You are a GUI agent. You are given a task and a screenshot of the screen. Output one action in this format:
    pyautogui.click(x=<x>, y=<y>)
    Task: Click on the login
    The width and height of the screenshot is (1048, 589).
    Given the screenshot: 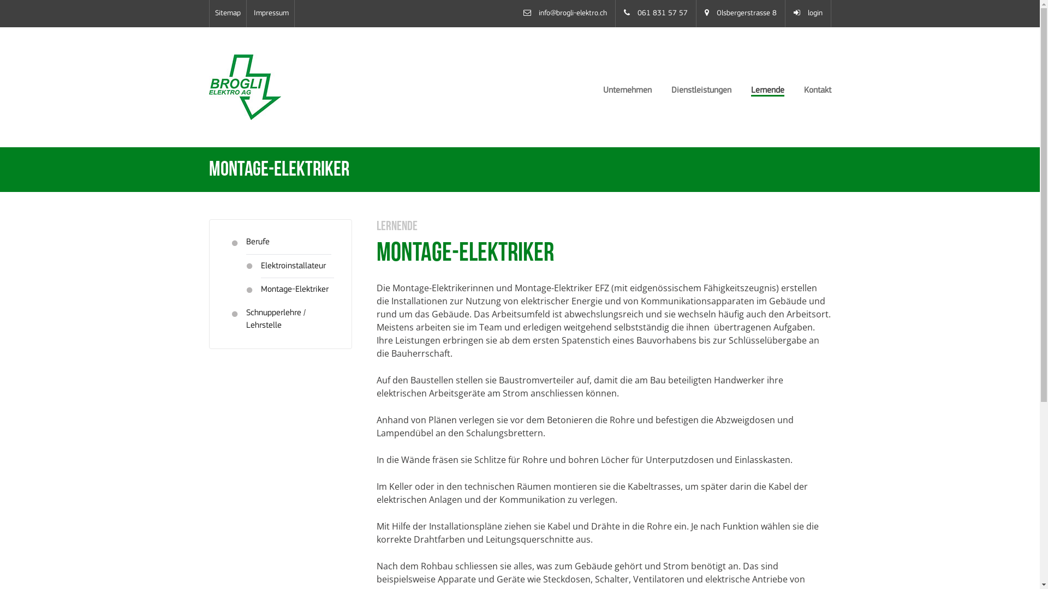 What is the action you would take?
    pyautogui.click(x=815, y=13)
    